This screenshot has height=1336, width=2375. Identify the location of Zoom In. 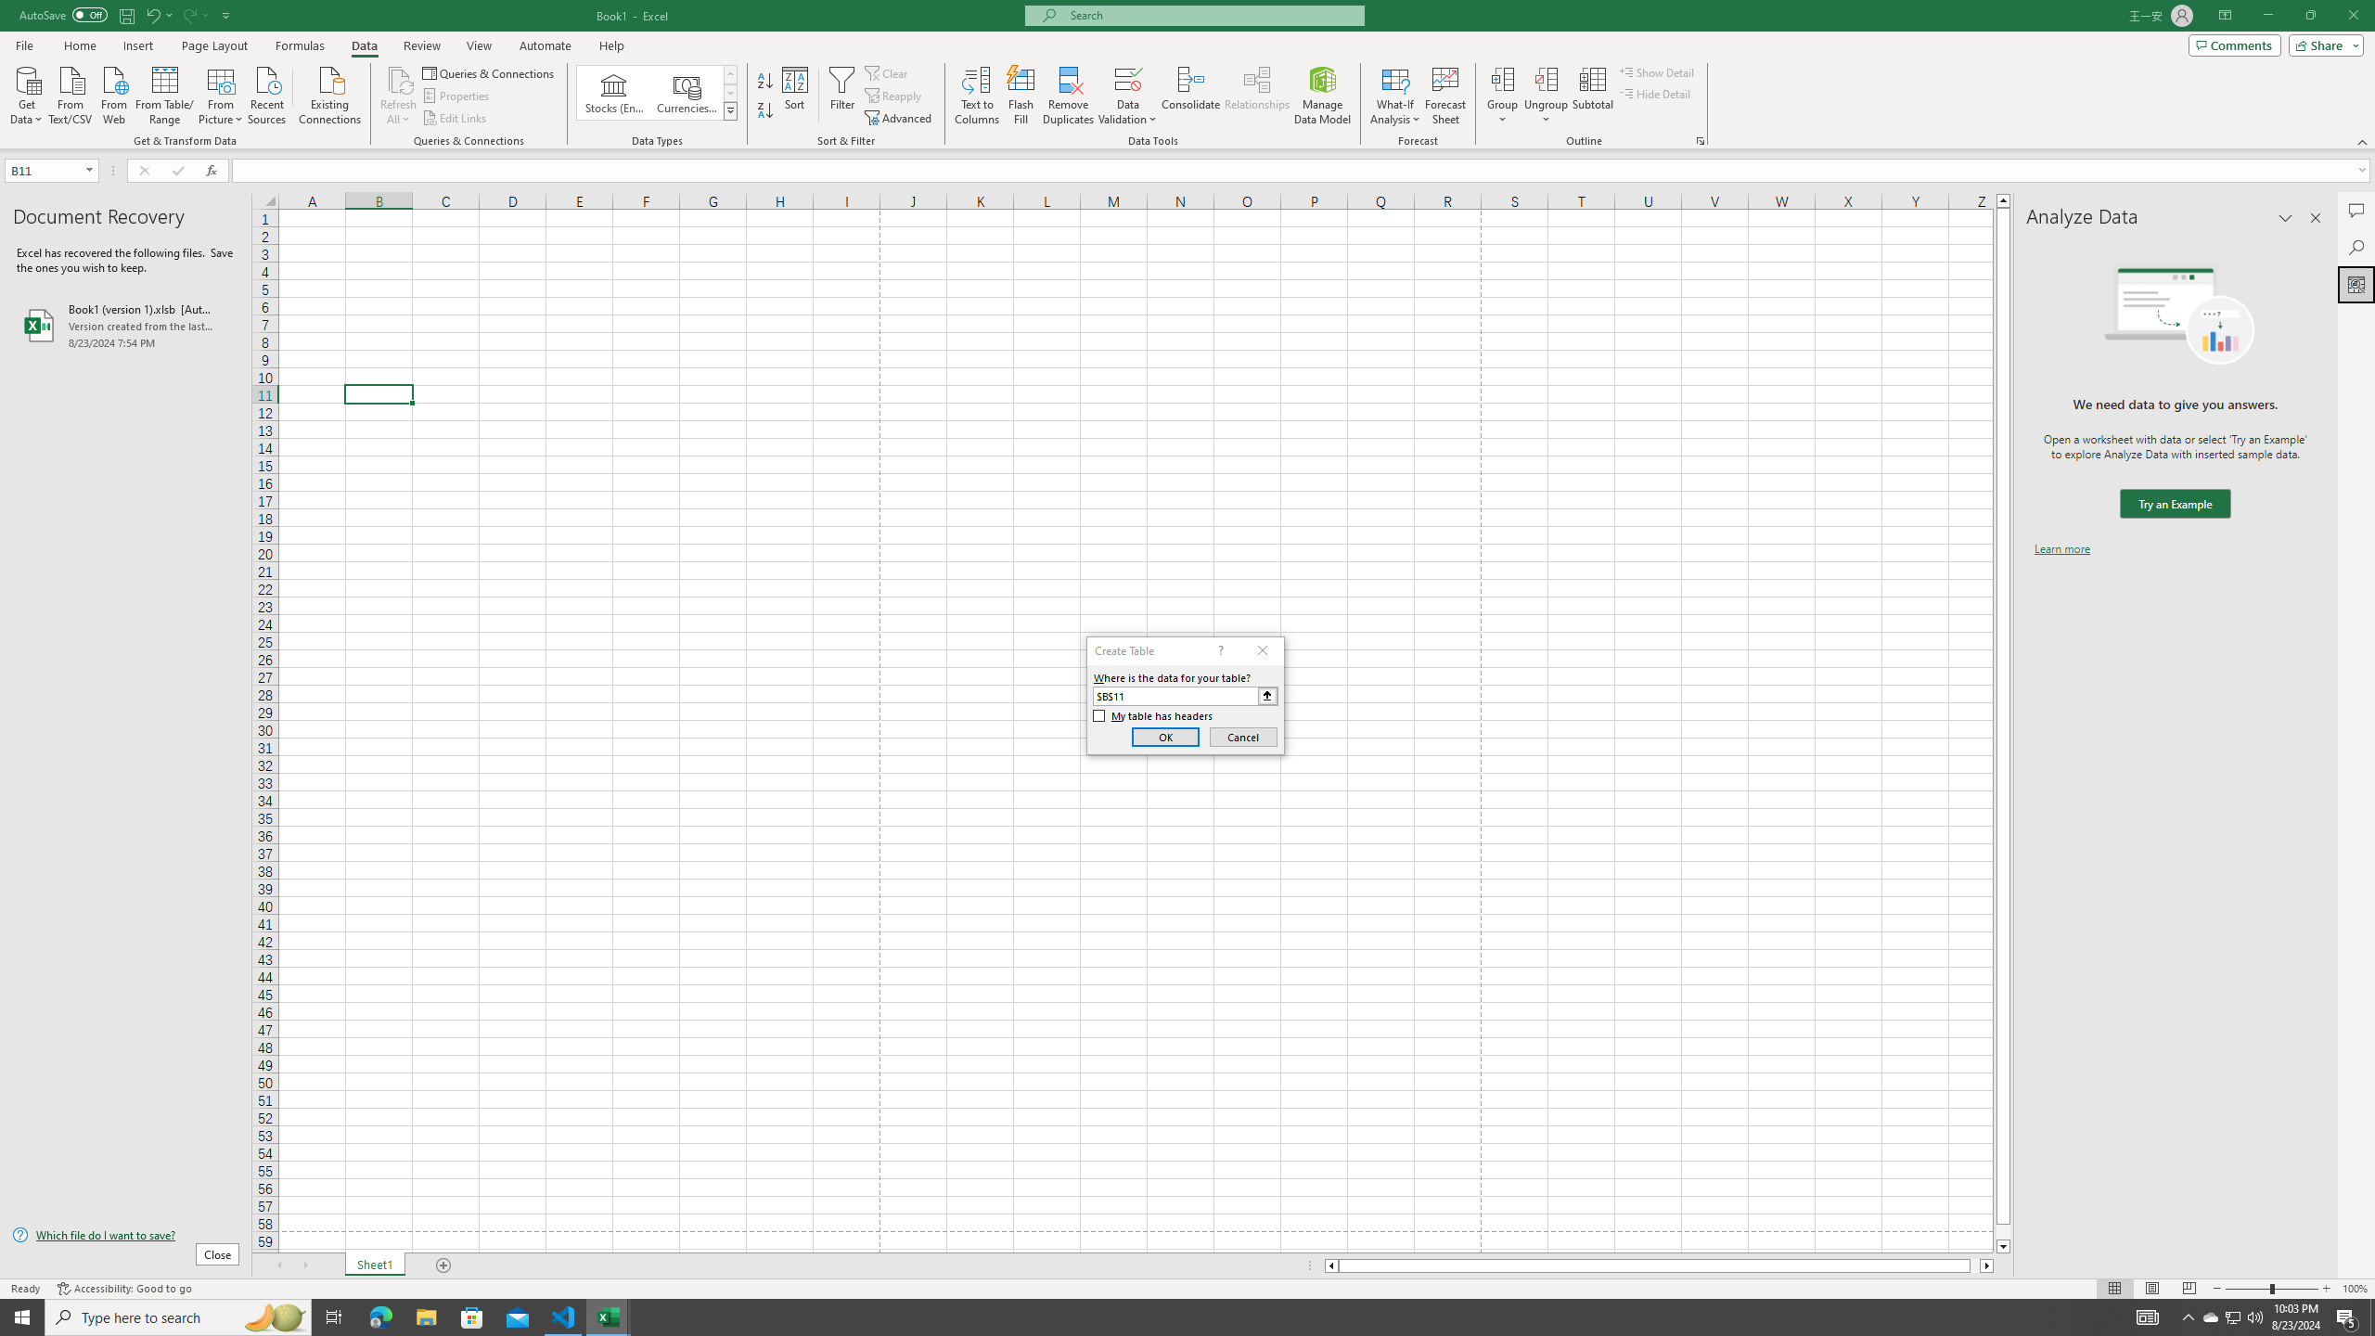
(2326, 1289).